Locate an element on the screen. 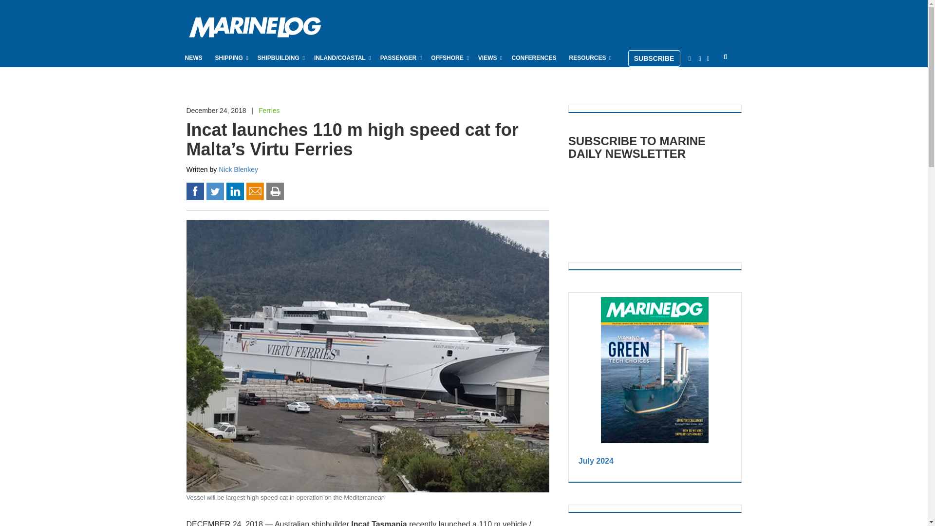  Shipbuilding is located at coordinates (280, 57).